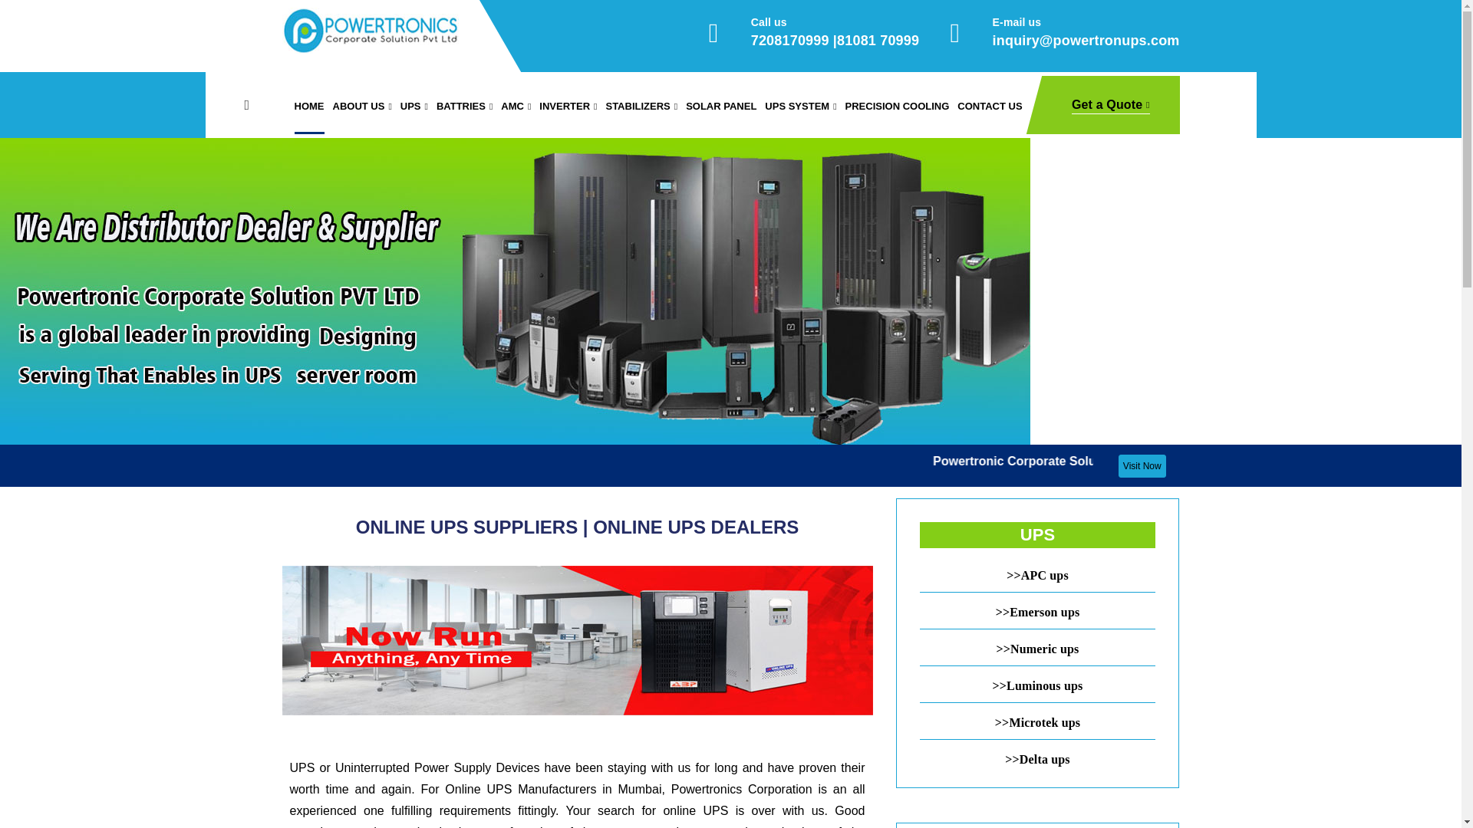 This screenshot has height=828, width=1473. I want to click on INVERTER, so click(568, 106).